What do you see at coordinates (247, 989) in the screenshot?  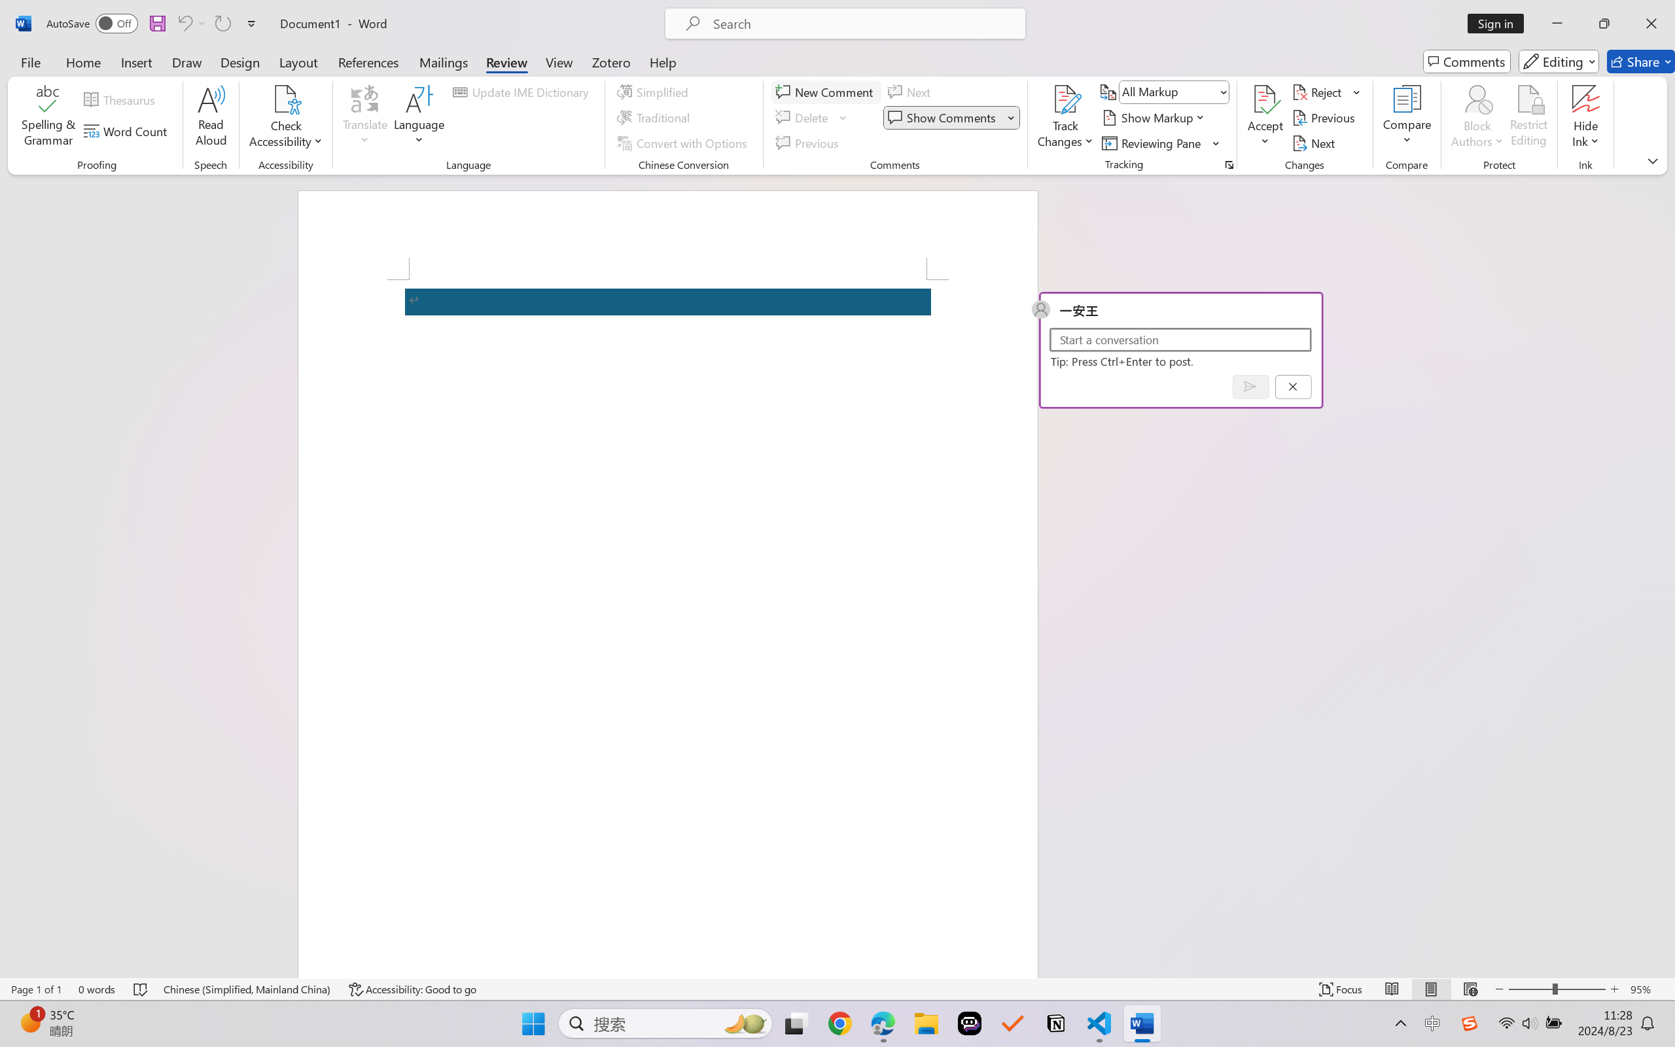 I see `Language Chinese (Simplified, Mainland China)` at bounding box center [247, 989].